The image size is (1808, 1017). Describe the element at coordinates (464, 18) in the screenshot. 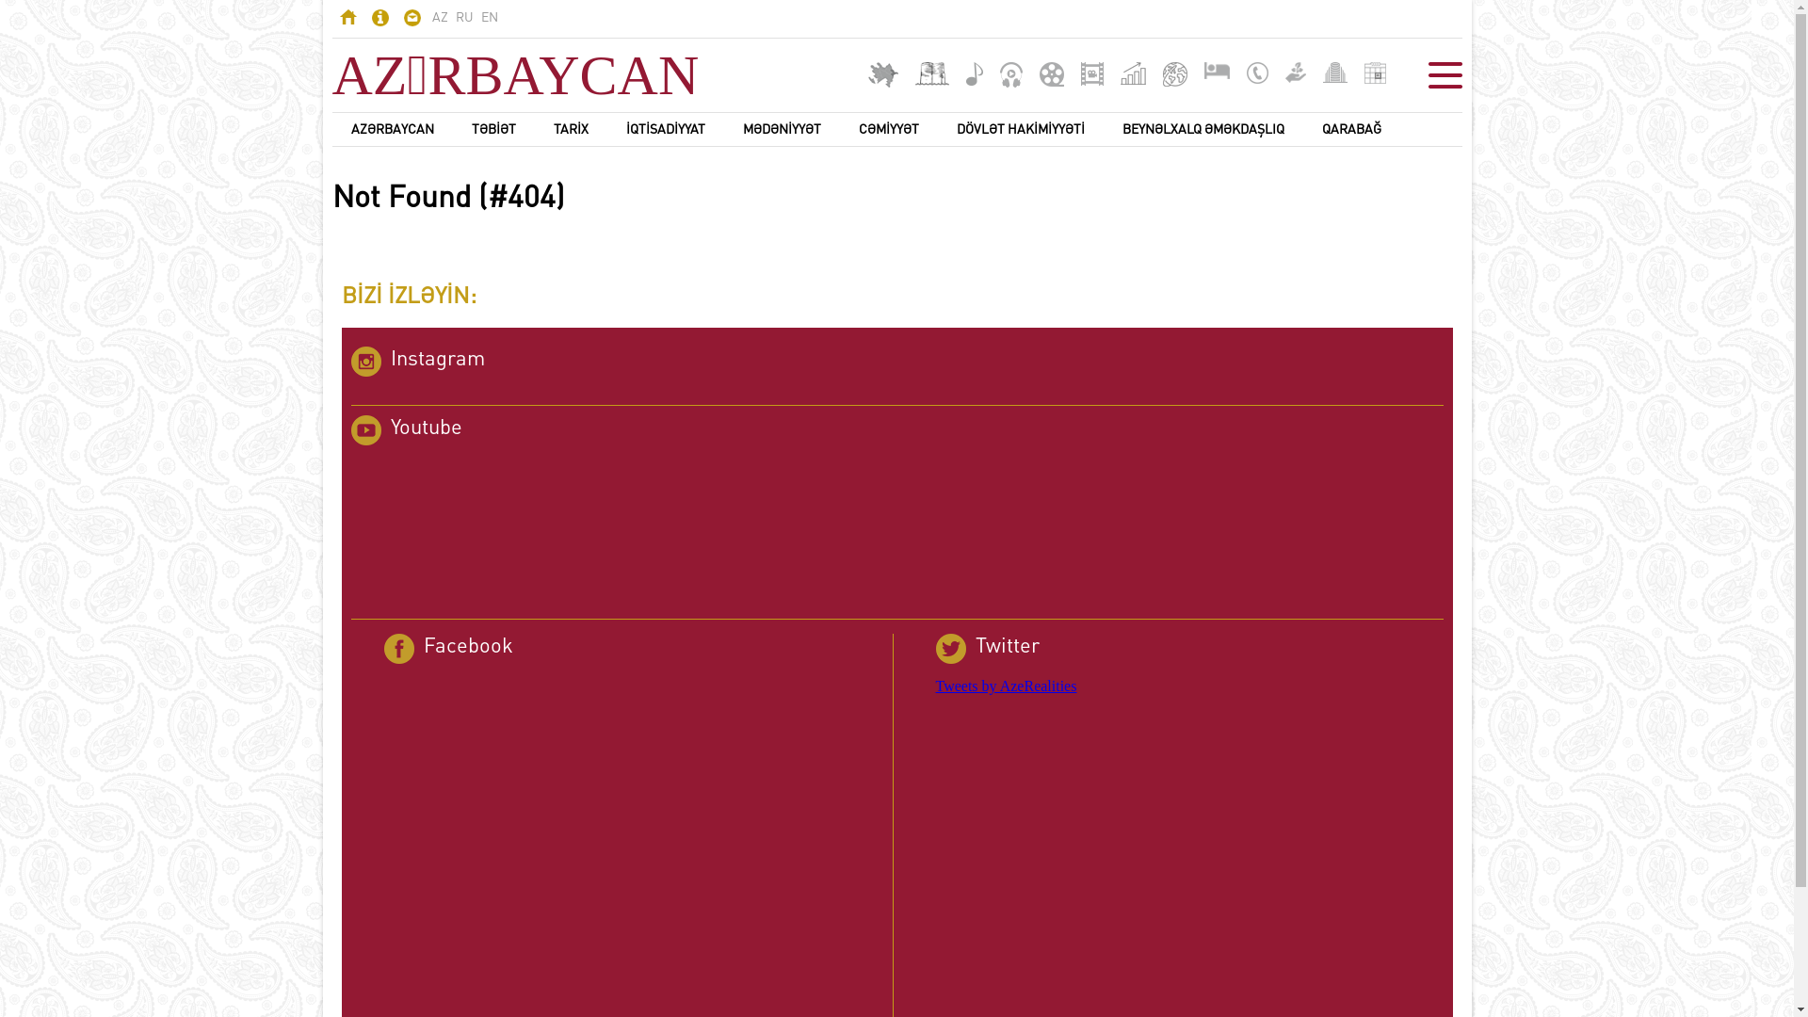

I see `RU` at that location.